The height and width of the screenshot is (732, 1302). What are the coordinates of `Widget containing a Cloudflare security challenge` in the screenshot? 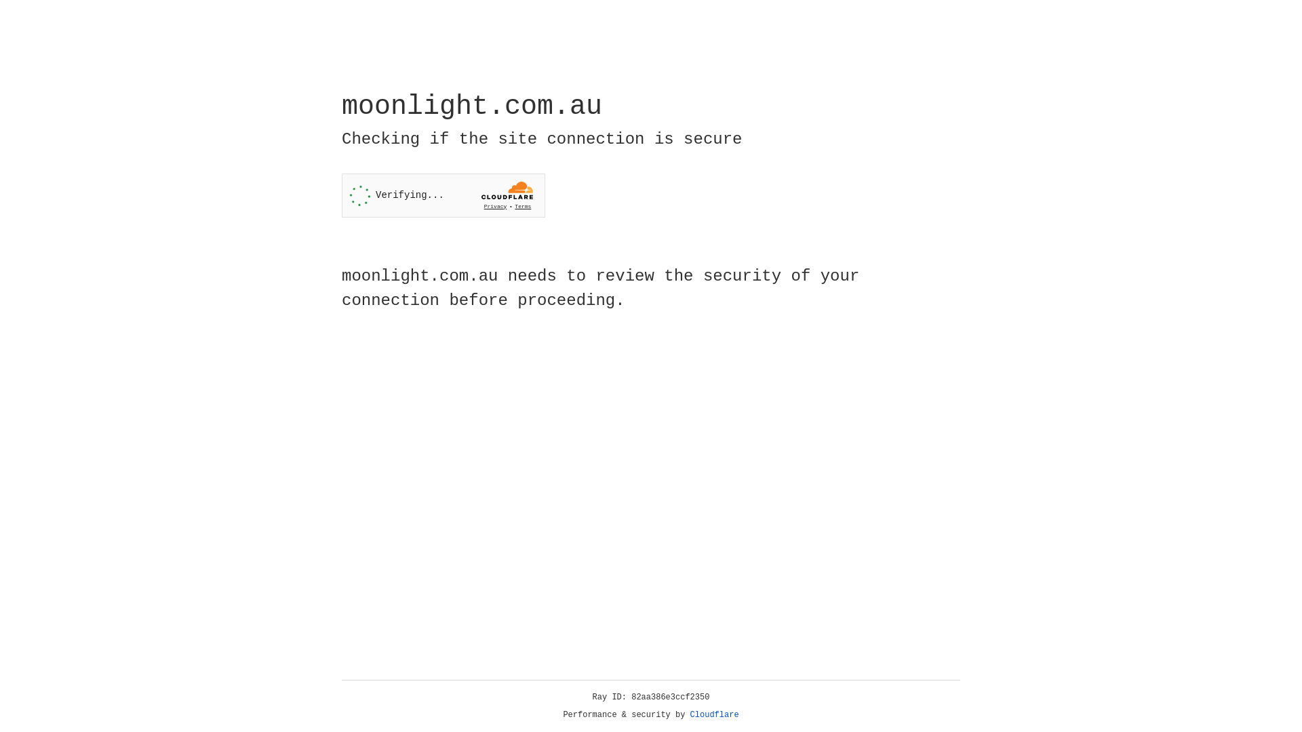 It's located at (443, 195).